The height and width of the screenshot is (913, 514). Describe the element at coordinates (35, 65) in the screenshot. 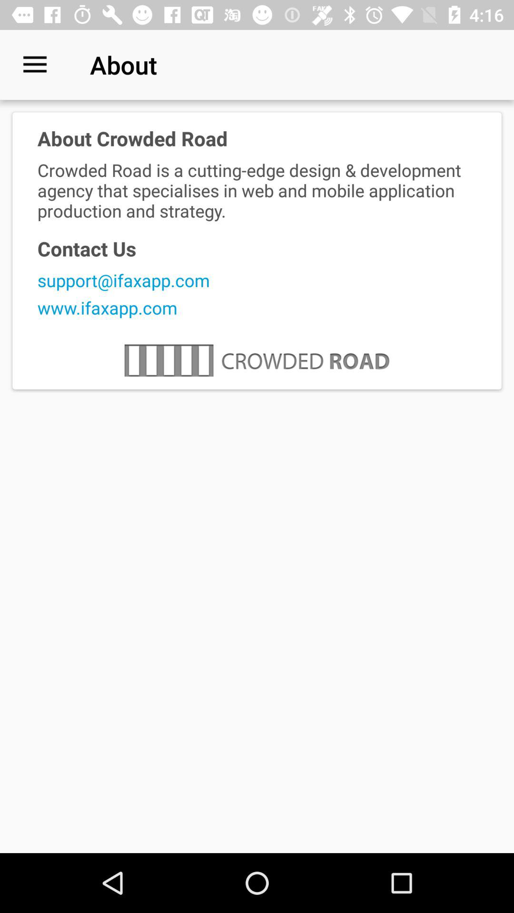

I see `open item next to about item` at that location.